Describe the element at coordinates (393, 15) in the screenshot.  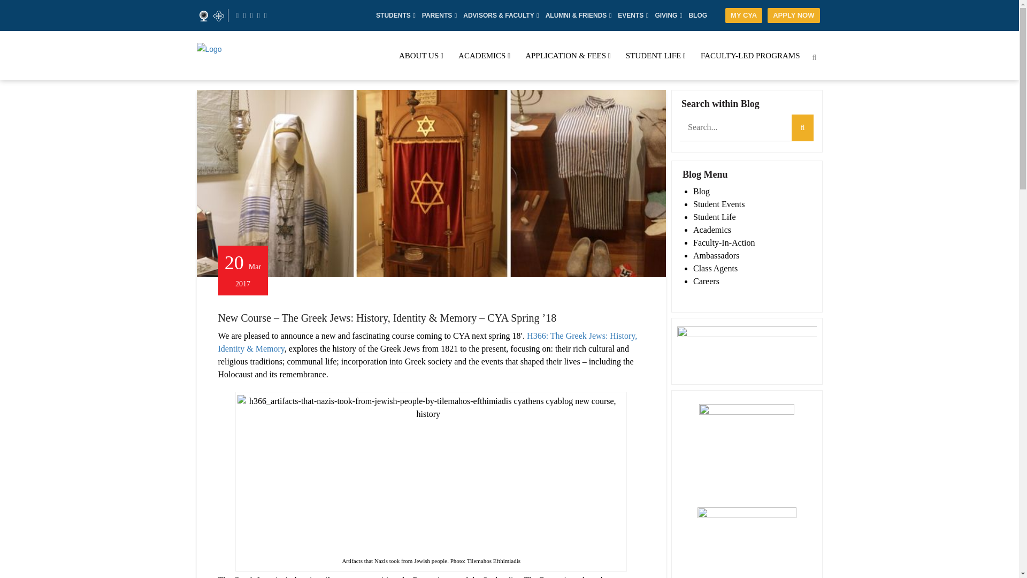
I see `STUDENTS` at that location.